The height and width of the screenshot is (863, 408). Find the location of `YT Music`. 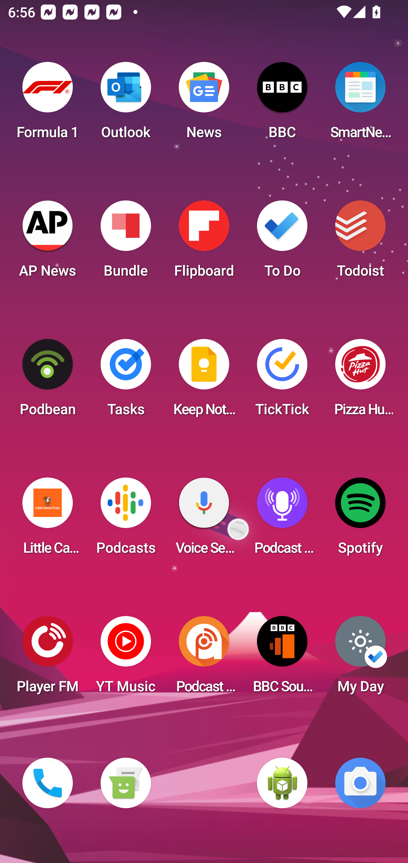

YT Music is located at coordinates (126, 658).